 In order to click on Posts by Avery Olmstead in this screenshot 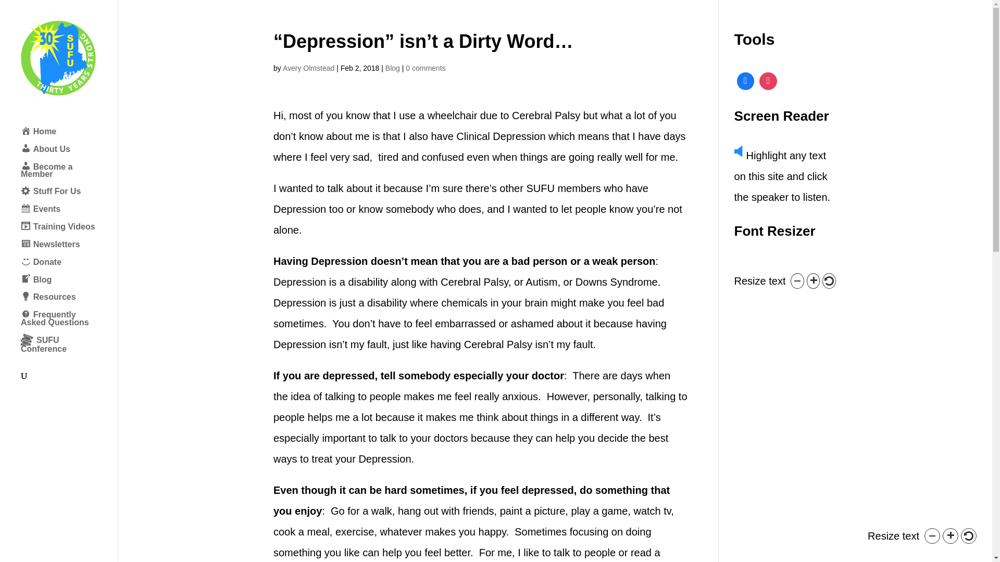, I will do `click(308, 68)`.